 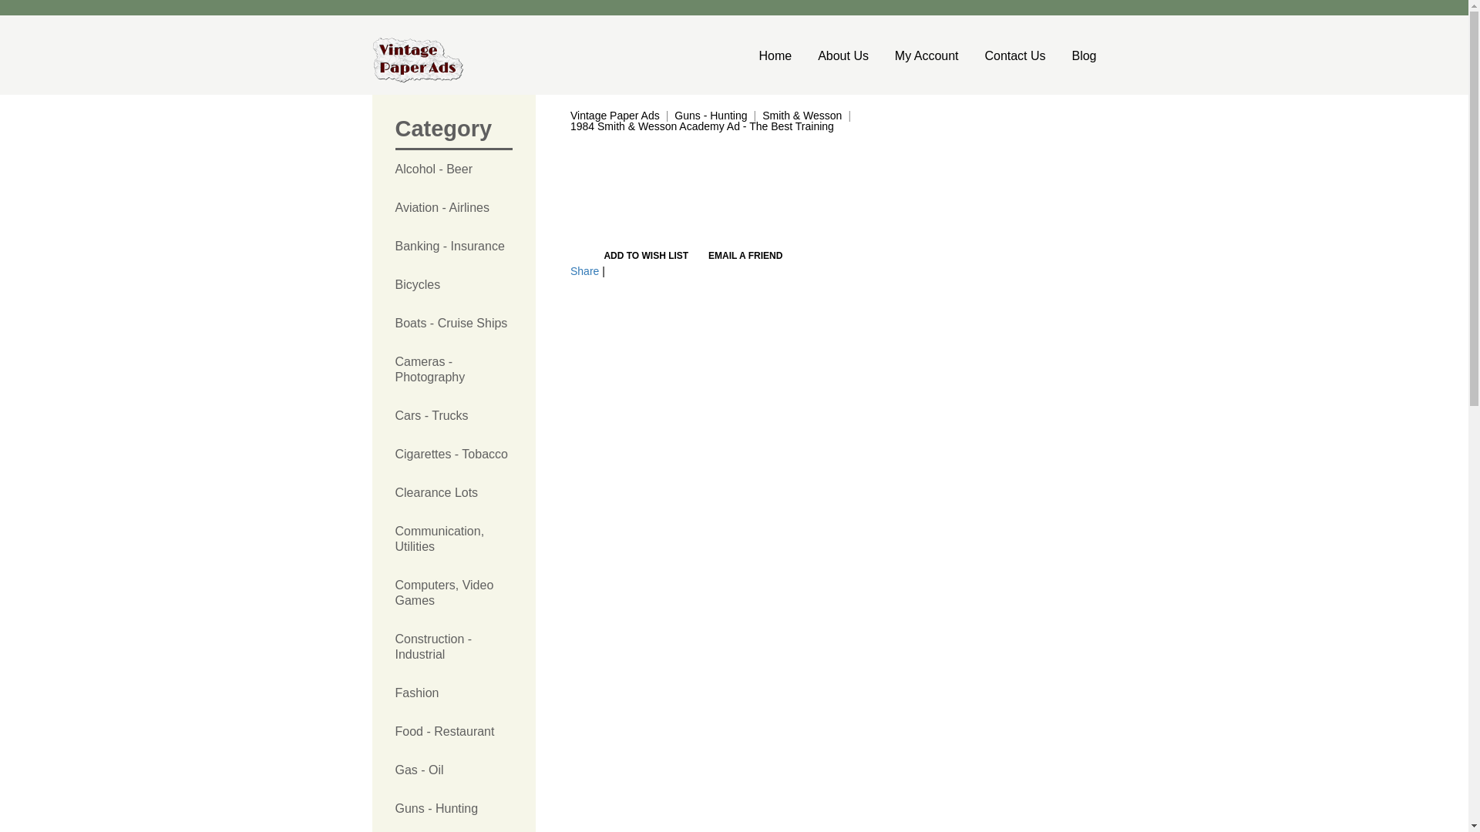 I want to click on Boats - Cruise Ships, so click(x=453, y=324).